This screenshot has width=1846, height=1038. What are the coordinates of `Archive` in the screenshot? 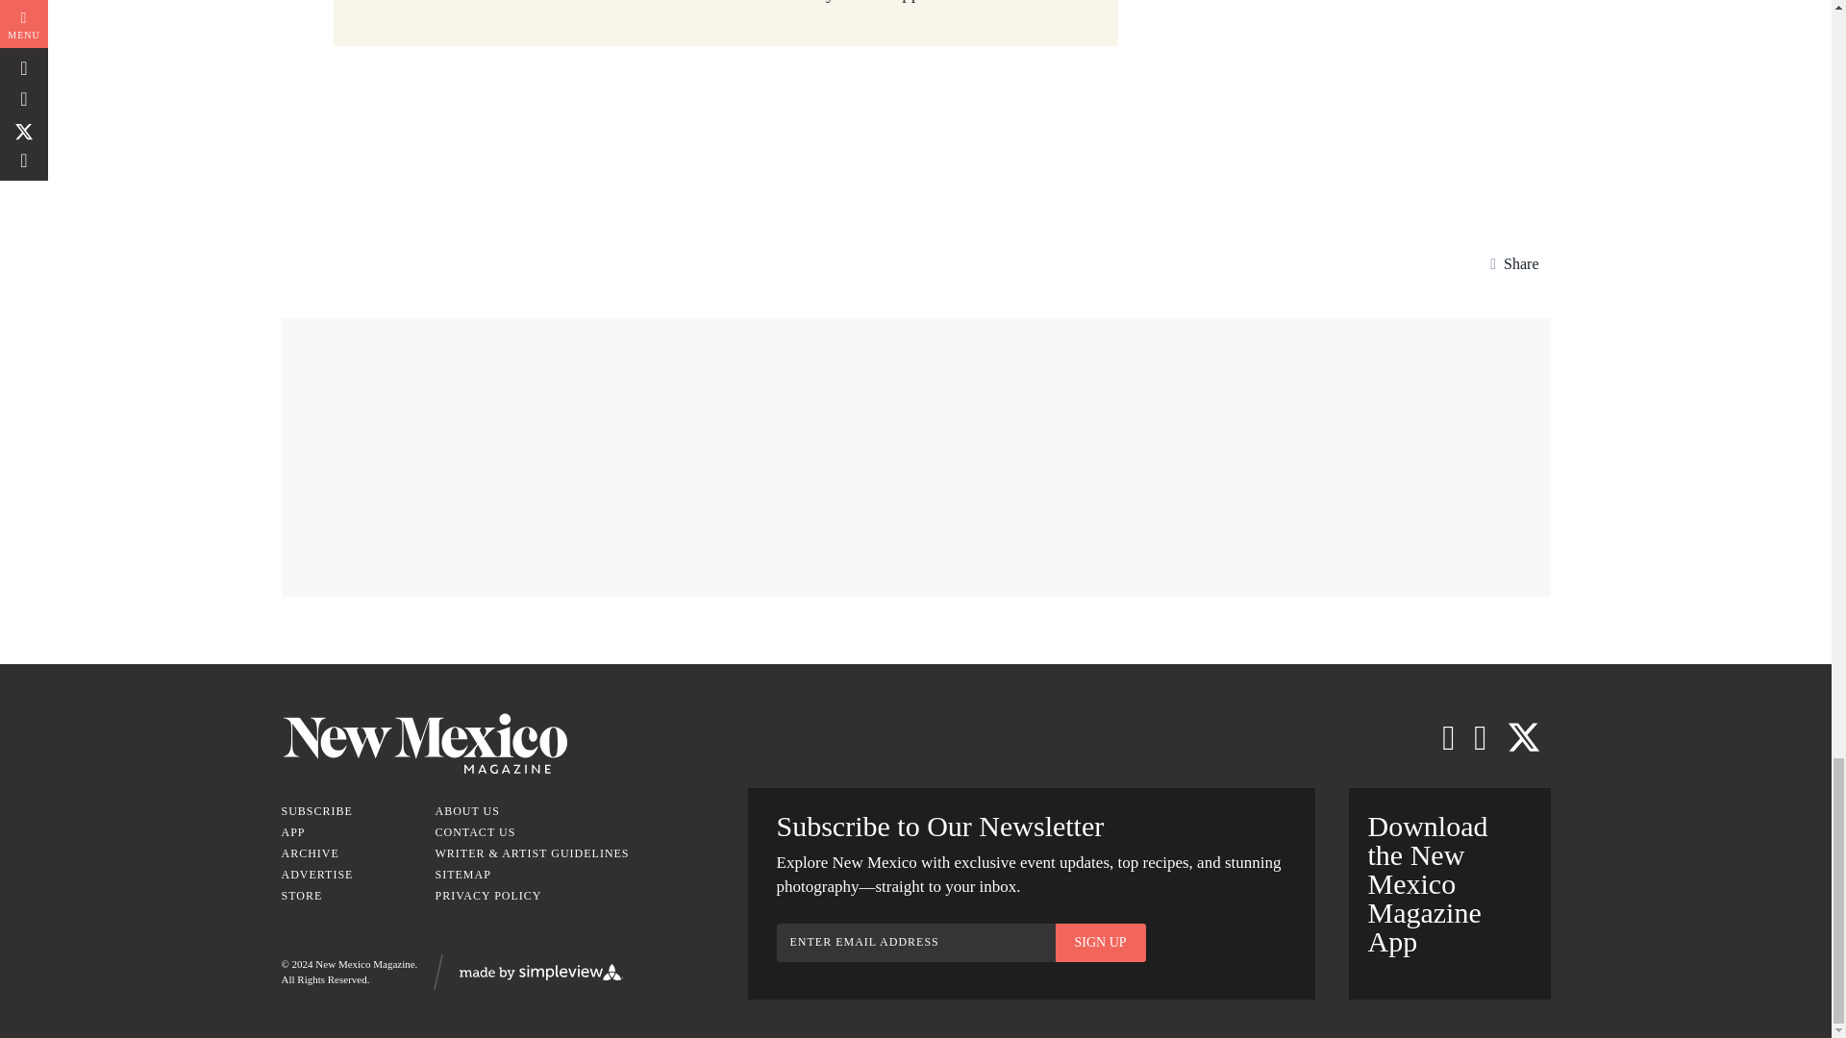 It's located at (309, 853).